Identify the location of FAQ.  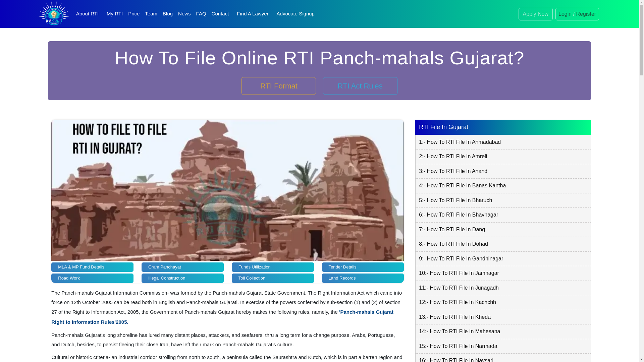
(201, 13).